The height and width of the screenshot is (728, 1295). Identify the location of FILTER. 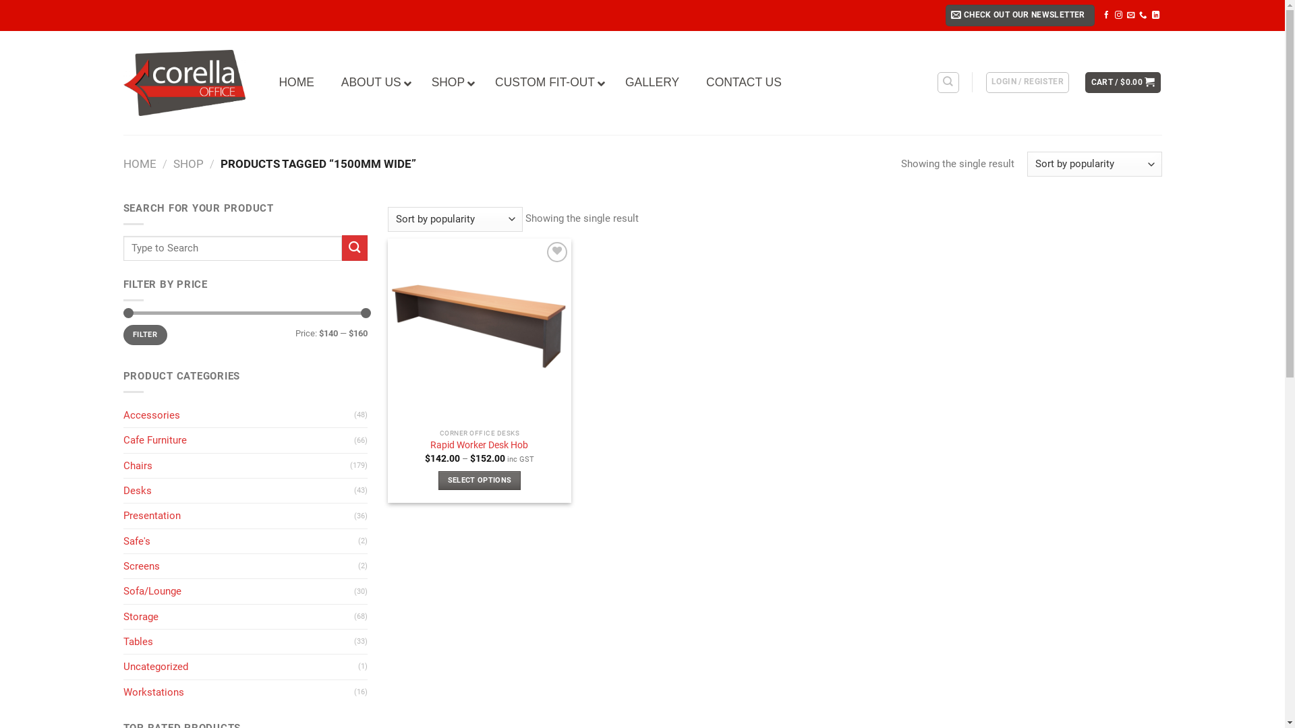
(144, 334).